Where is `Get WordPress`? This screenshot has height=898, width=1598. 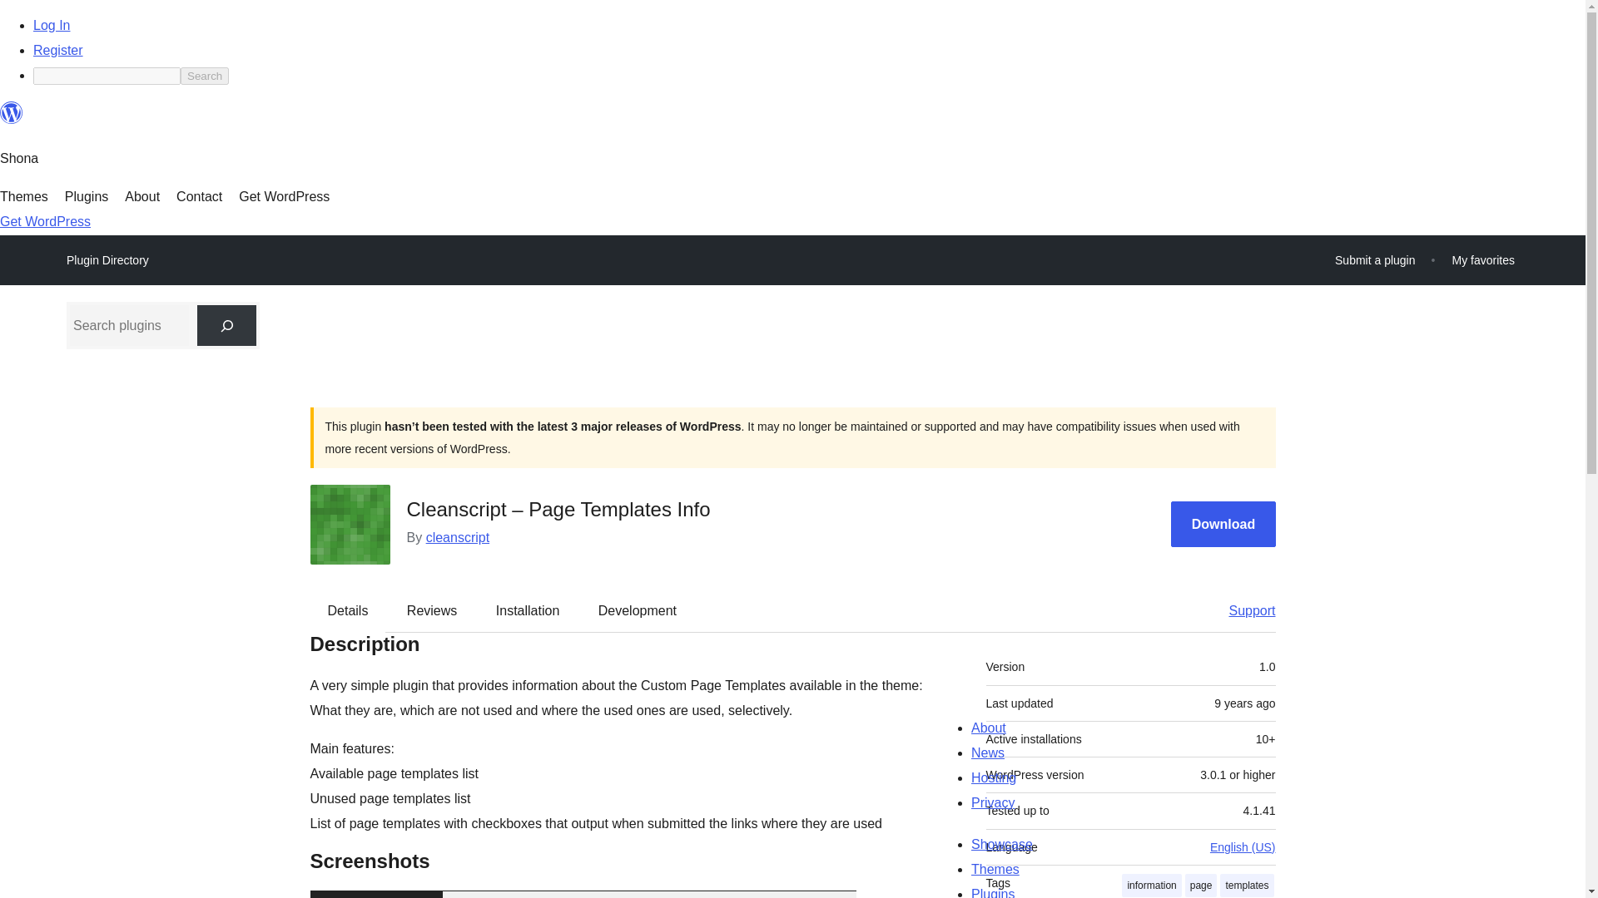 Get WordPress is located at coordinates (283, 196).